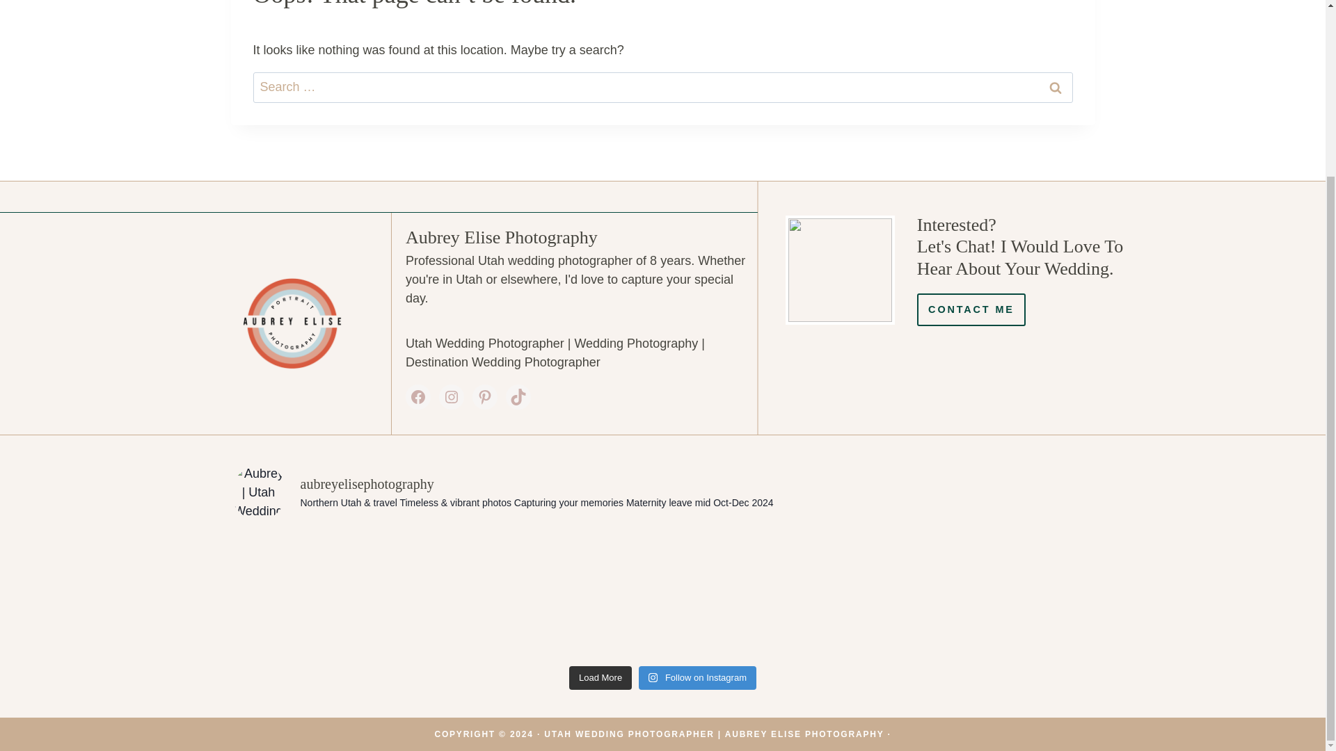 The width and height of the screenshot is (1336, 751). Describe the element at coordinates (600, 677) in the screenshot. I see `Load More` at that location.